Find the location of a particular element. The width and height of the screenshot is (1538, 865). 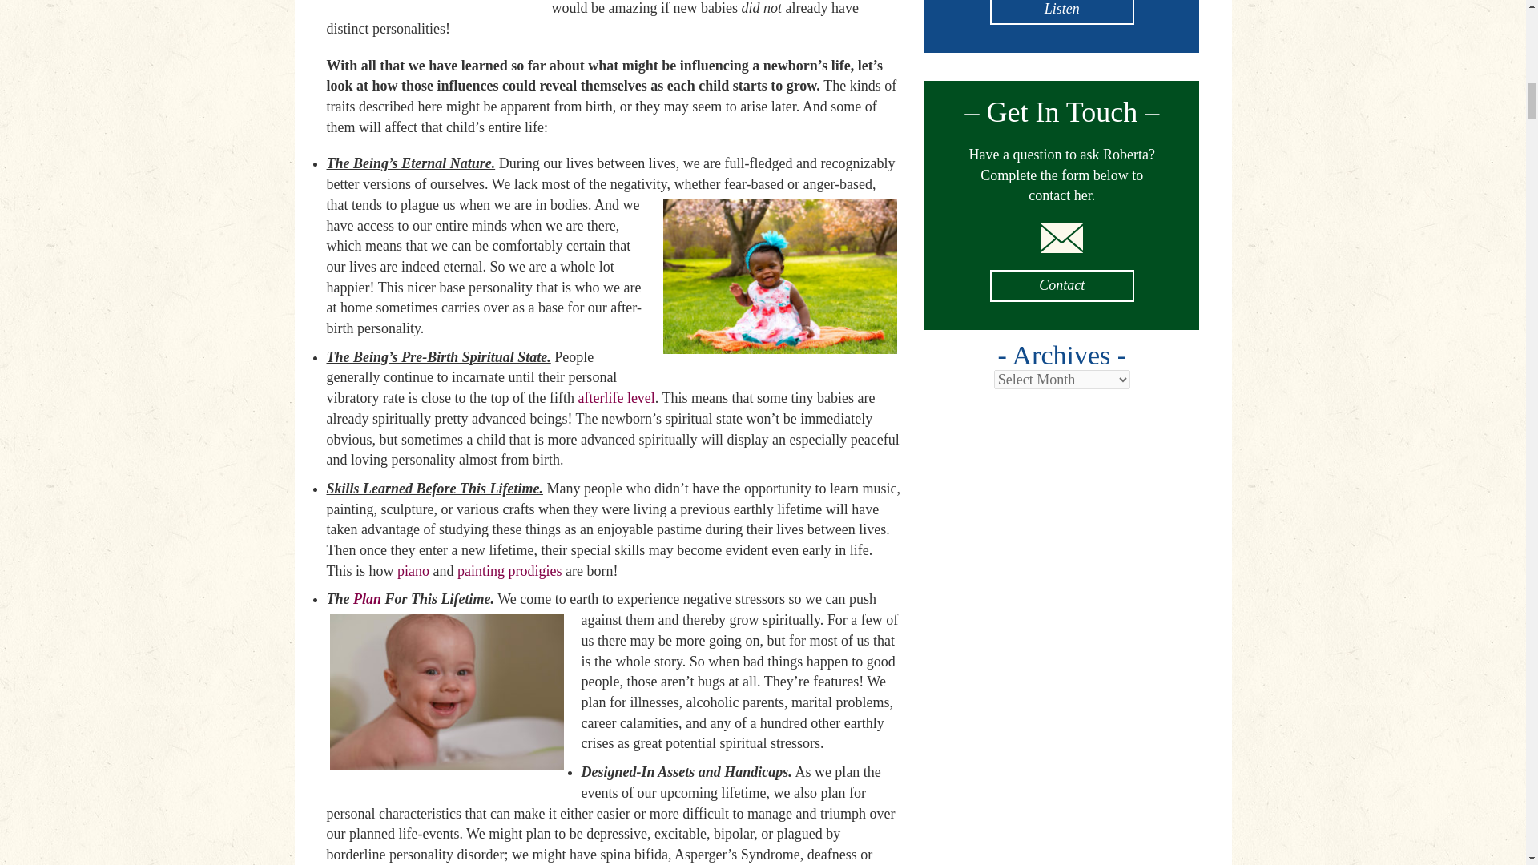

prodigies is located at coordinates (535, 570).